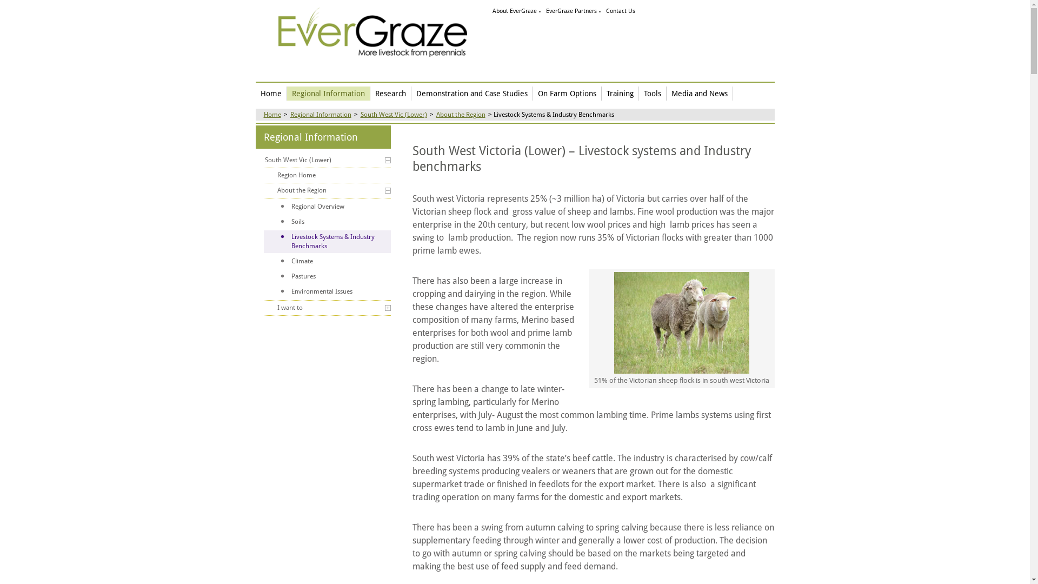 The height and width of the screenshot is (584, 1038). I want to click on Soils, so click(328, 222).